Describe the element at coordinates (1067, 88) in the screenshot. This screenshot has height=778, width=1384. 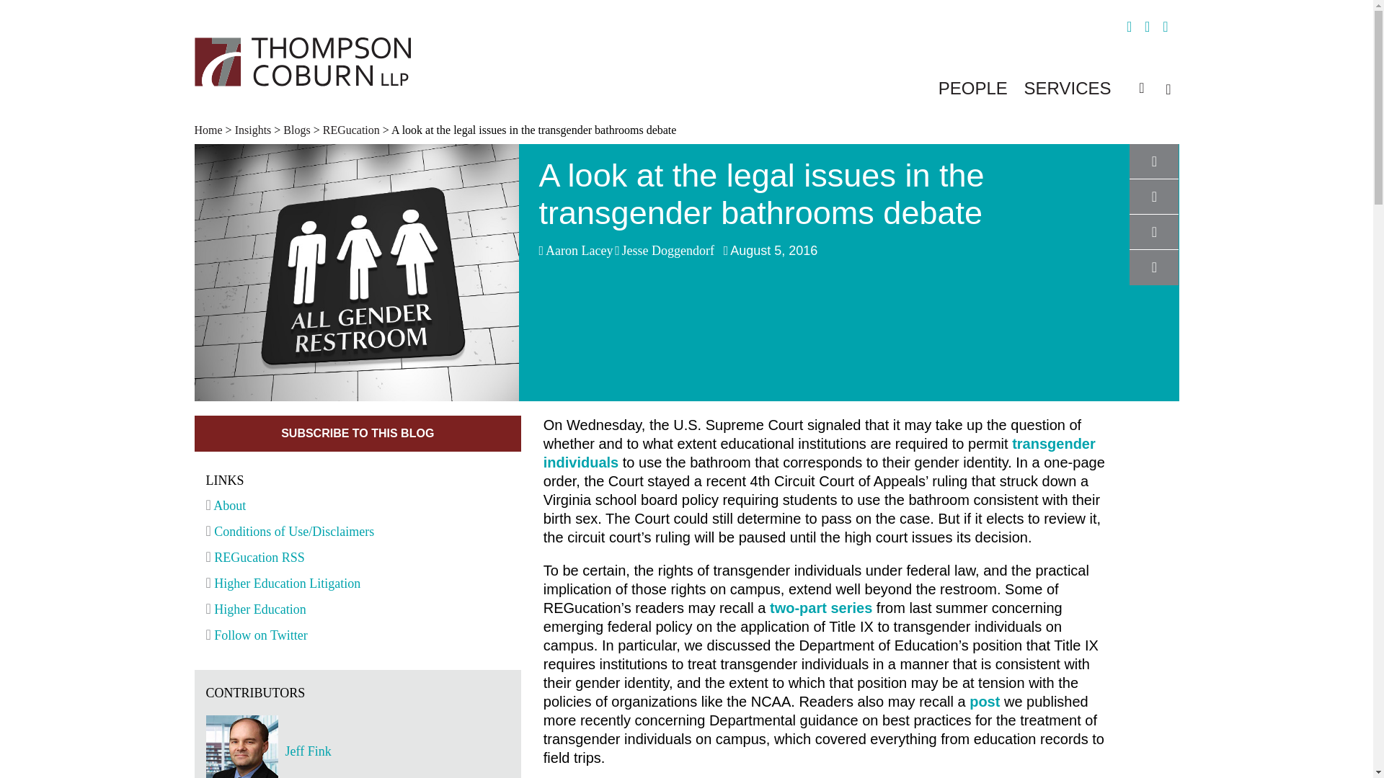
I see `SERVICES` at that location.